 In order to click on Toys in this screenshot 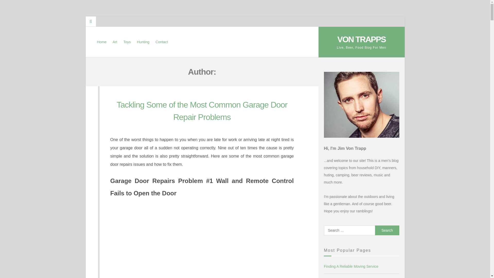, I will do `click(127, 42)`.